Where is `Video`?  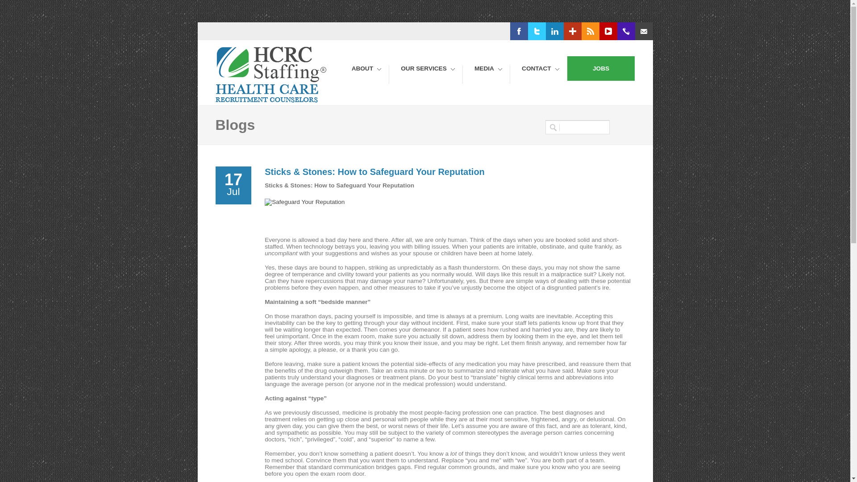 Video is located at coordinates (621, 31).